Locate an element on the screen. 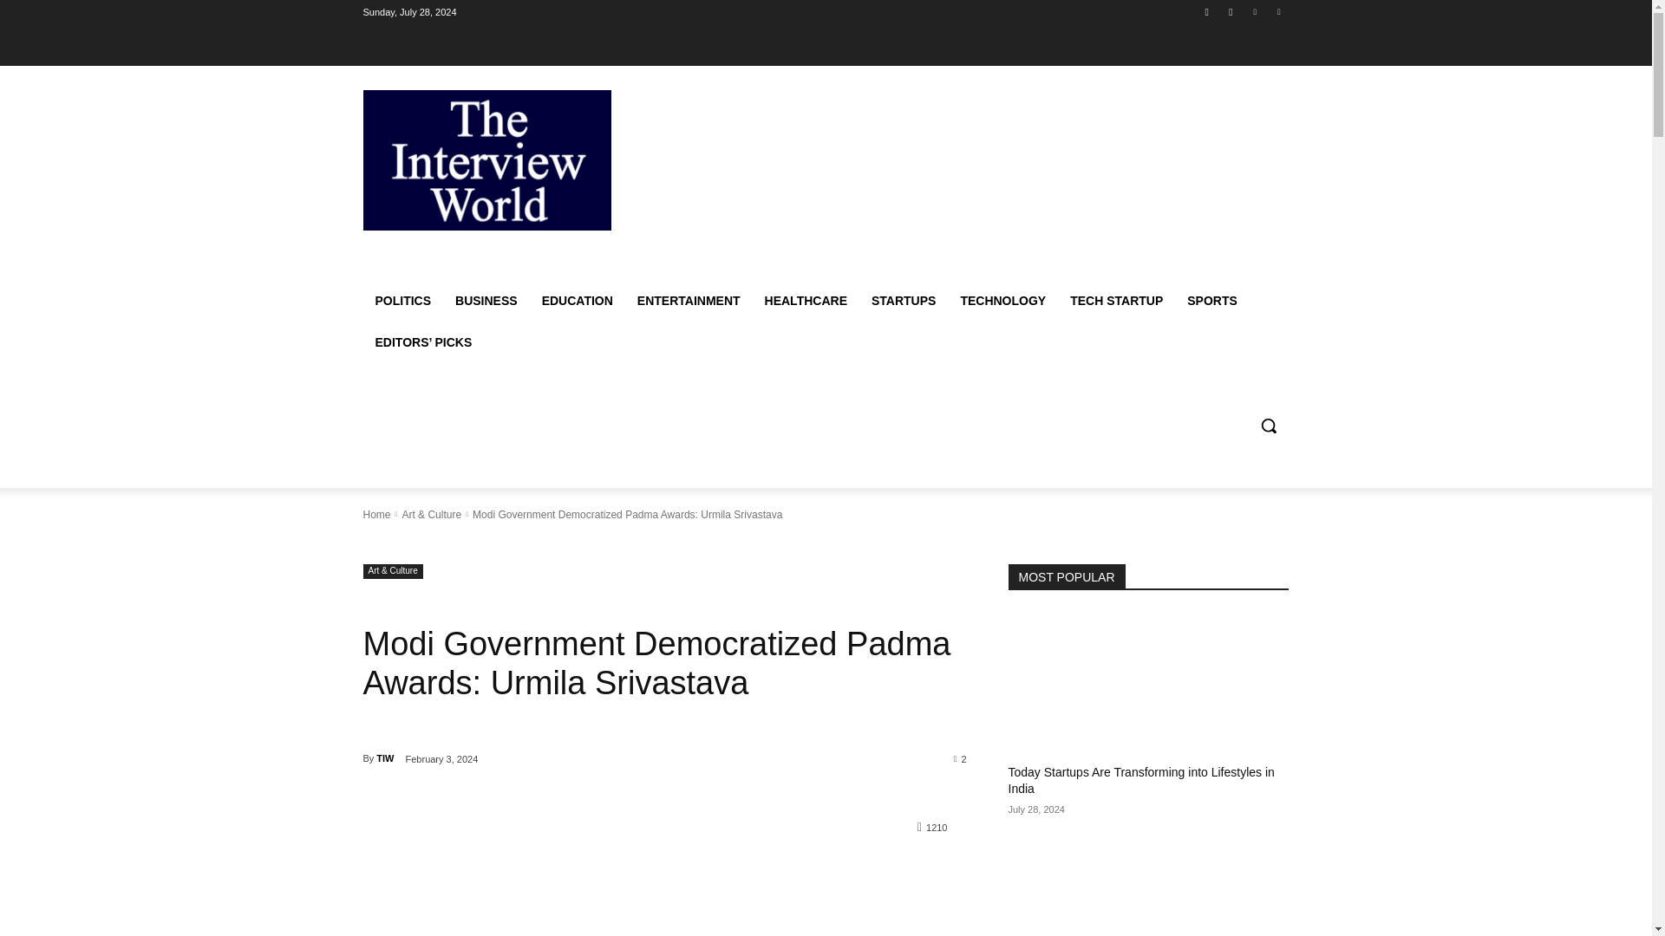  TECHNOLOGY is located at coordinates (1002, 300).